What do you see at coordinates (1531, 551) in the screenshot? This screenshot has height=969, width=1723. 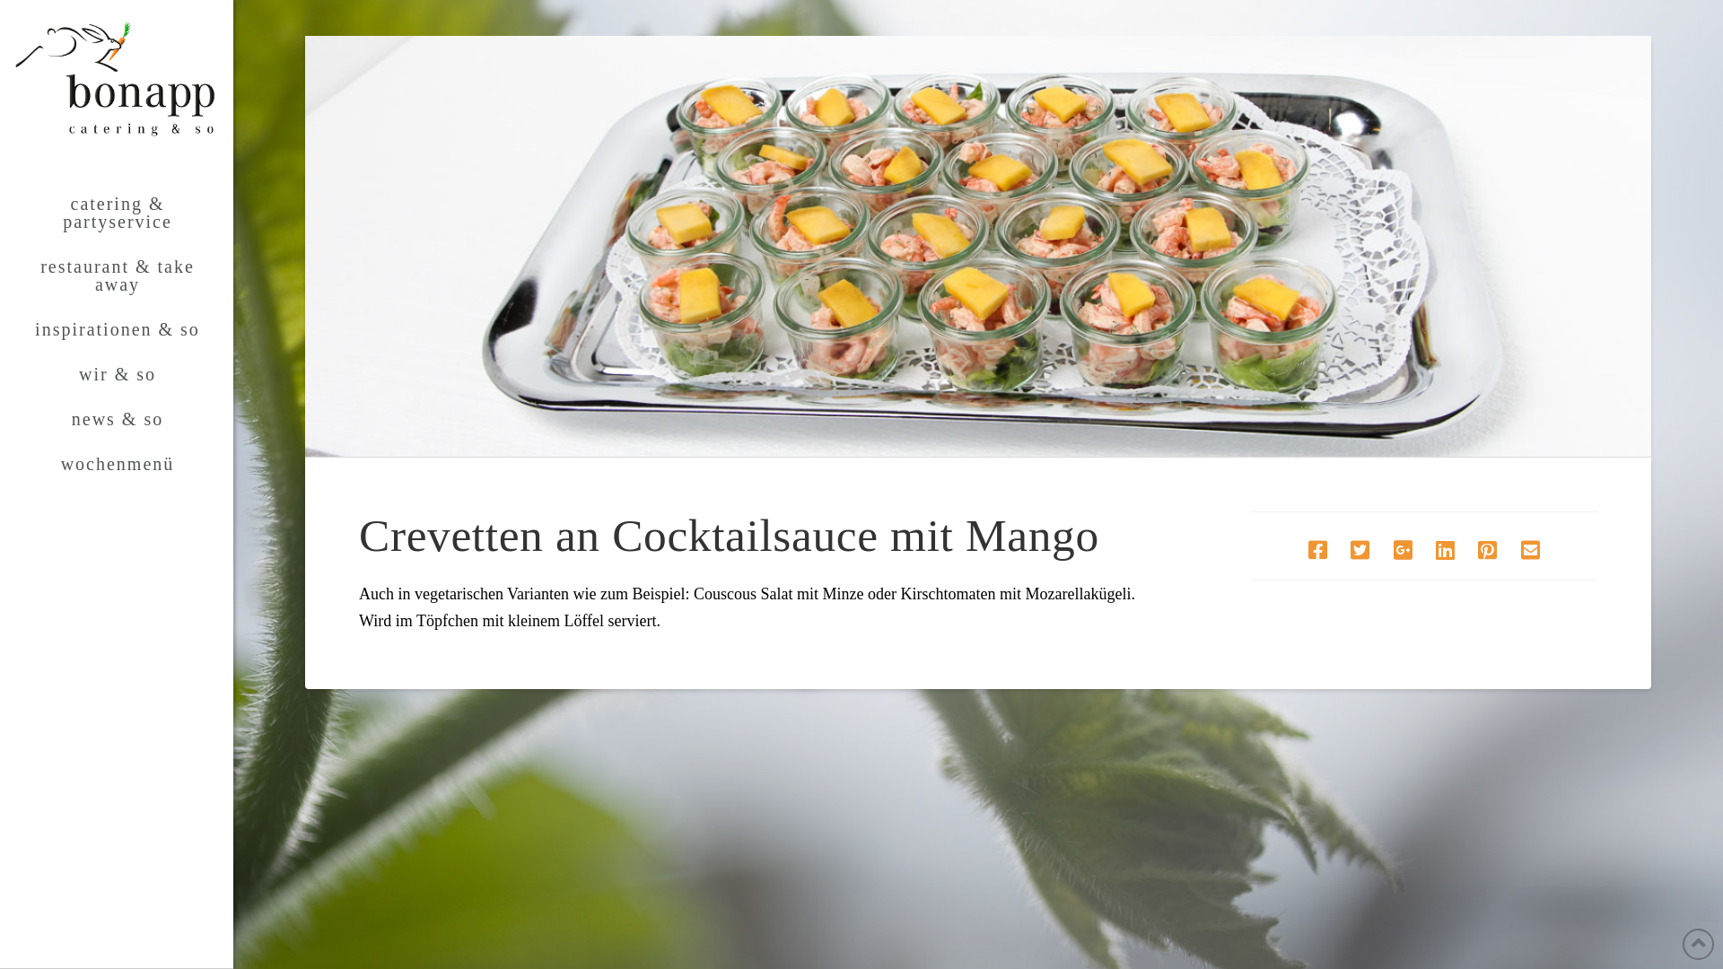 I see `Share via Email` at bounding box center [1531, 551].